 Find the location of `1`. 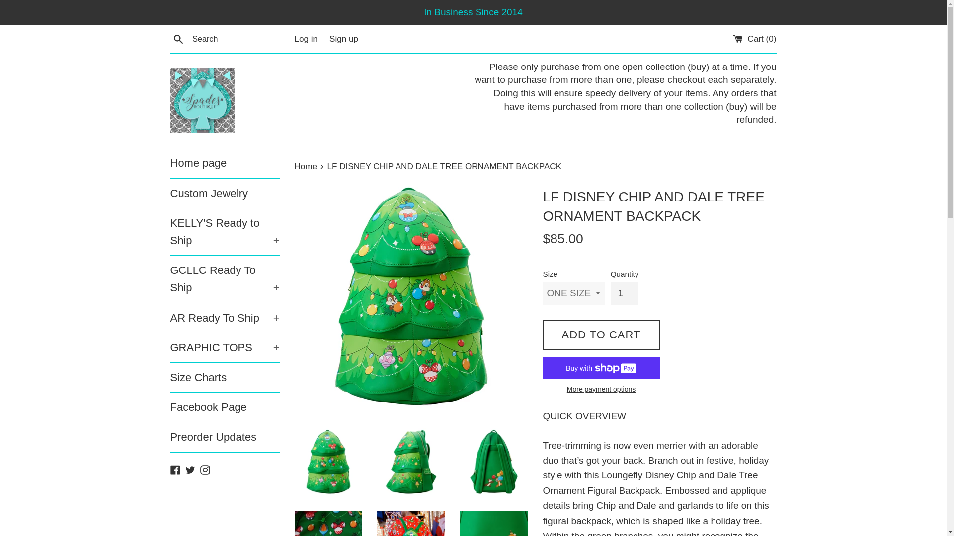

1 is located at coordinates (624, 293).